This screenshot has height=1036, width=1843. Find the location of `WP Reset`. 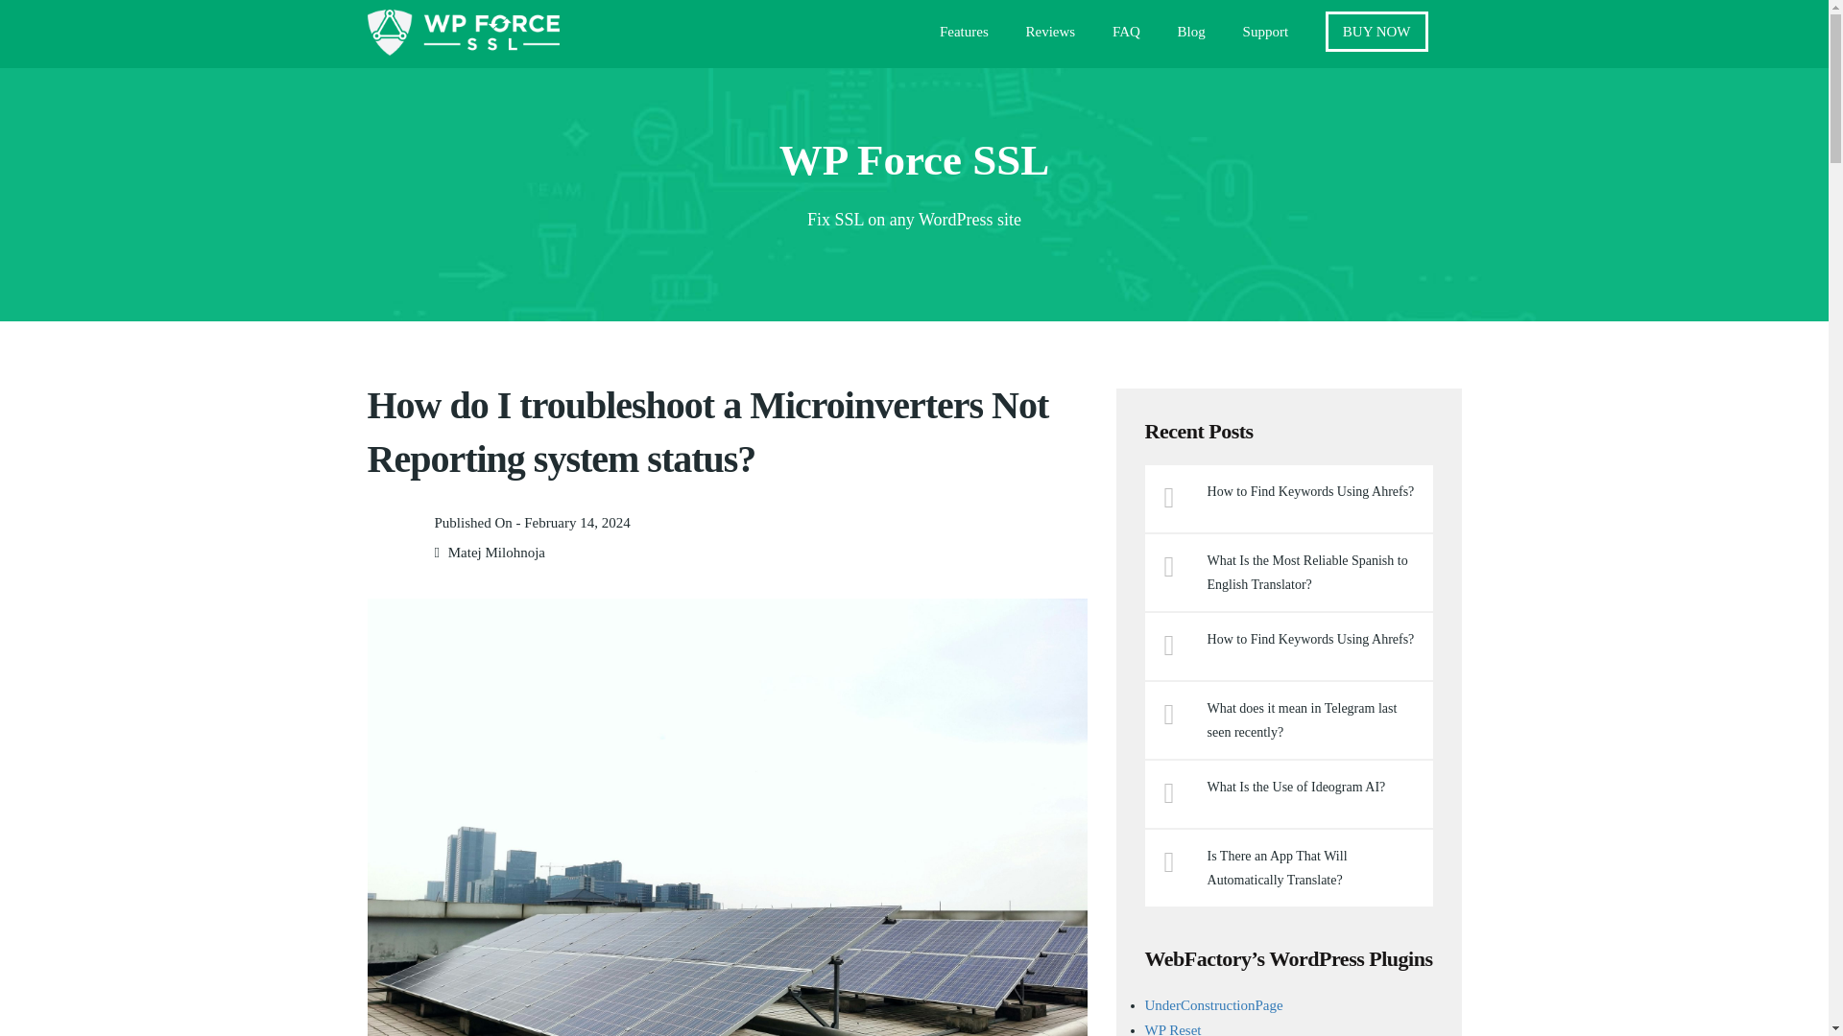

WP Reset is located at coordinates (1173, 1028).